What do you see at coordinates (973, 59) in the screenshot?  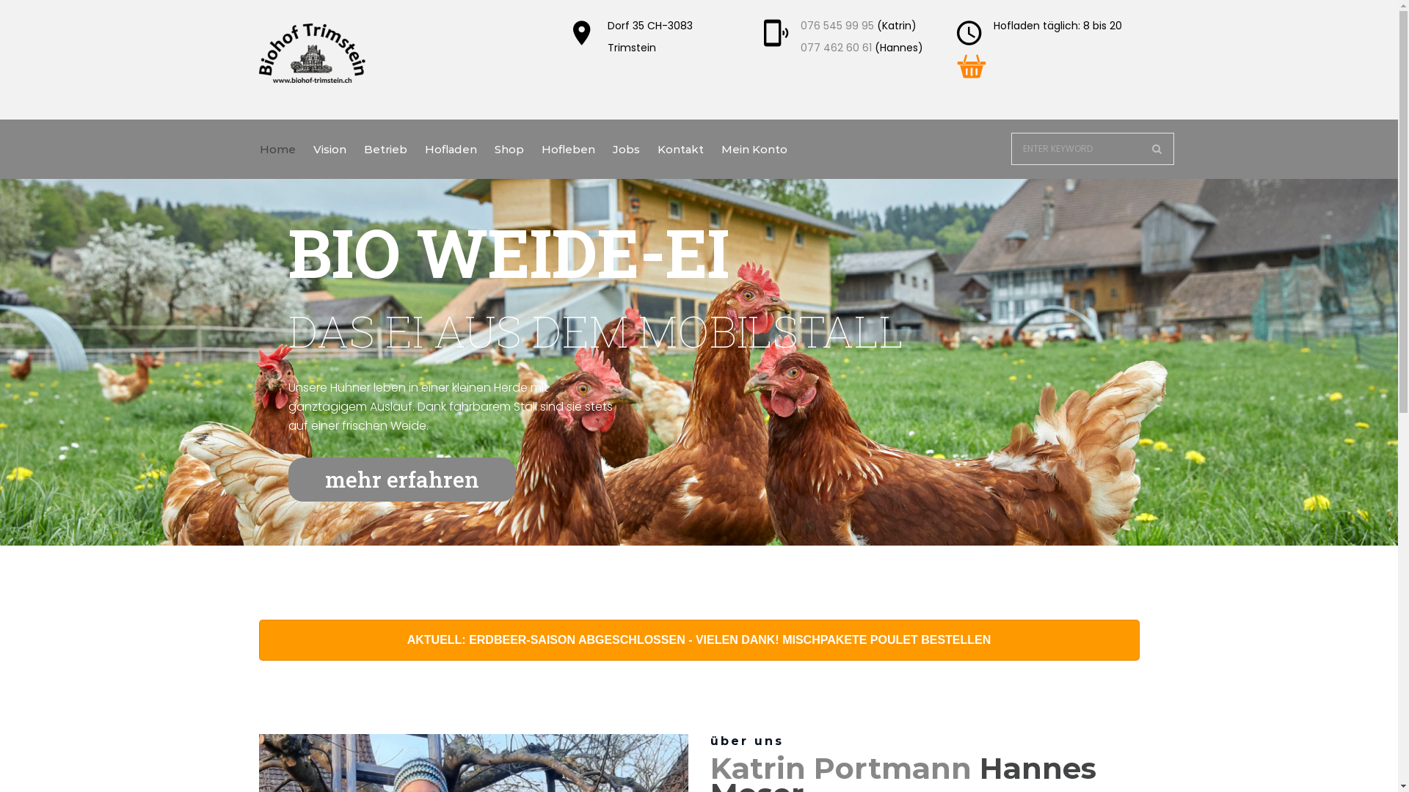 I see `warenkorb-bioprodukte` at bounding box center [973, 59].